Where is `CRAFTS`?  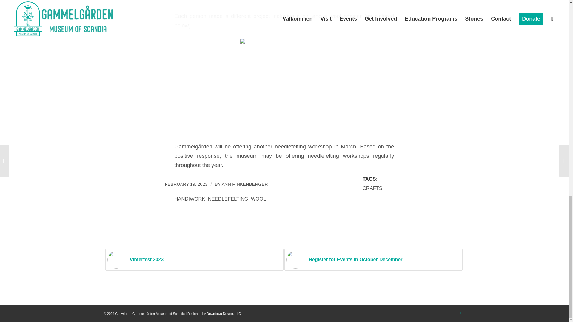 CRAFTS is located at coordinates (372, 188).